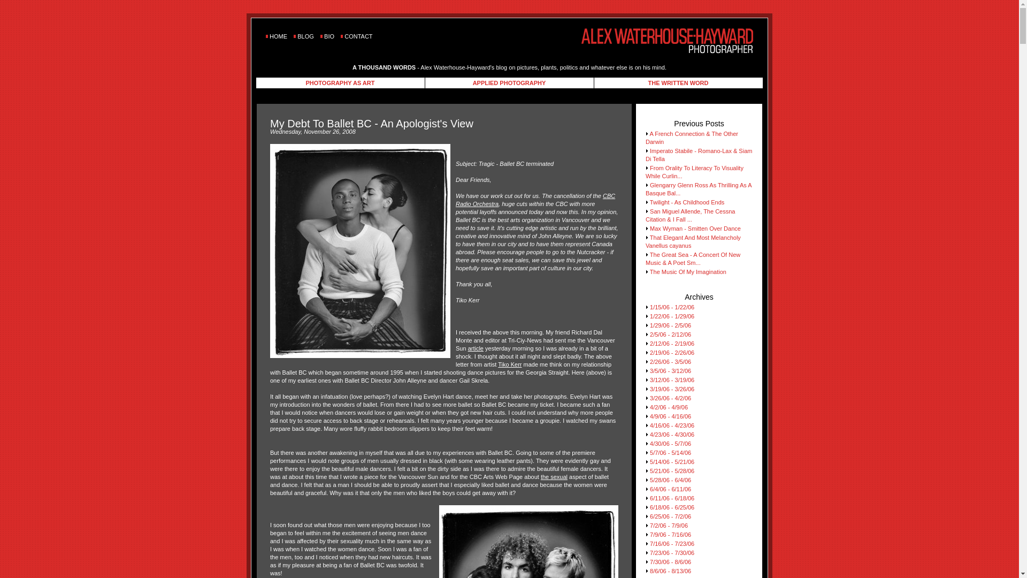  Describe the element at coordinates (476, 348) in the screenshot. I see `article` at that location.